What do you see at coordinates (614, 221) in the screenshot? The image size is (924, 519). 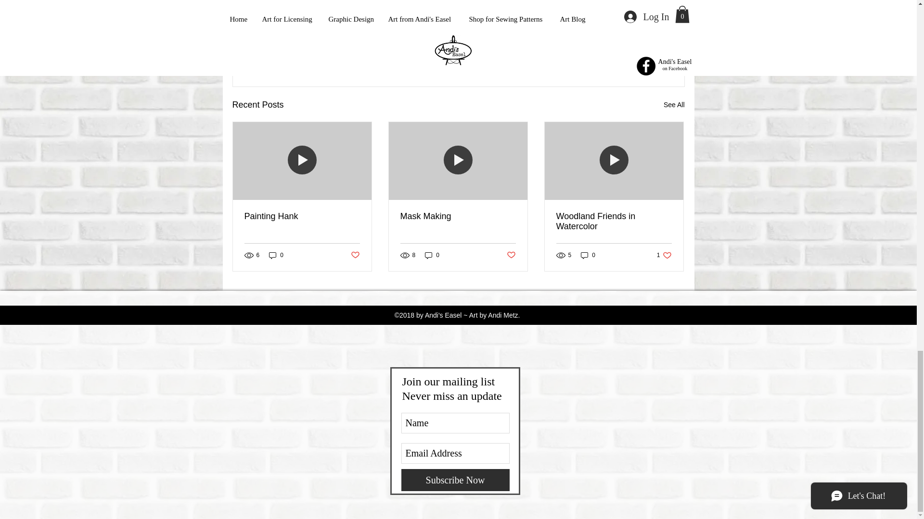 I see `Post not marked as liked` at bounding box center [614, 221].